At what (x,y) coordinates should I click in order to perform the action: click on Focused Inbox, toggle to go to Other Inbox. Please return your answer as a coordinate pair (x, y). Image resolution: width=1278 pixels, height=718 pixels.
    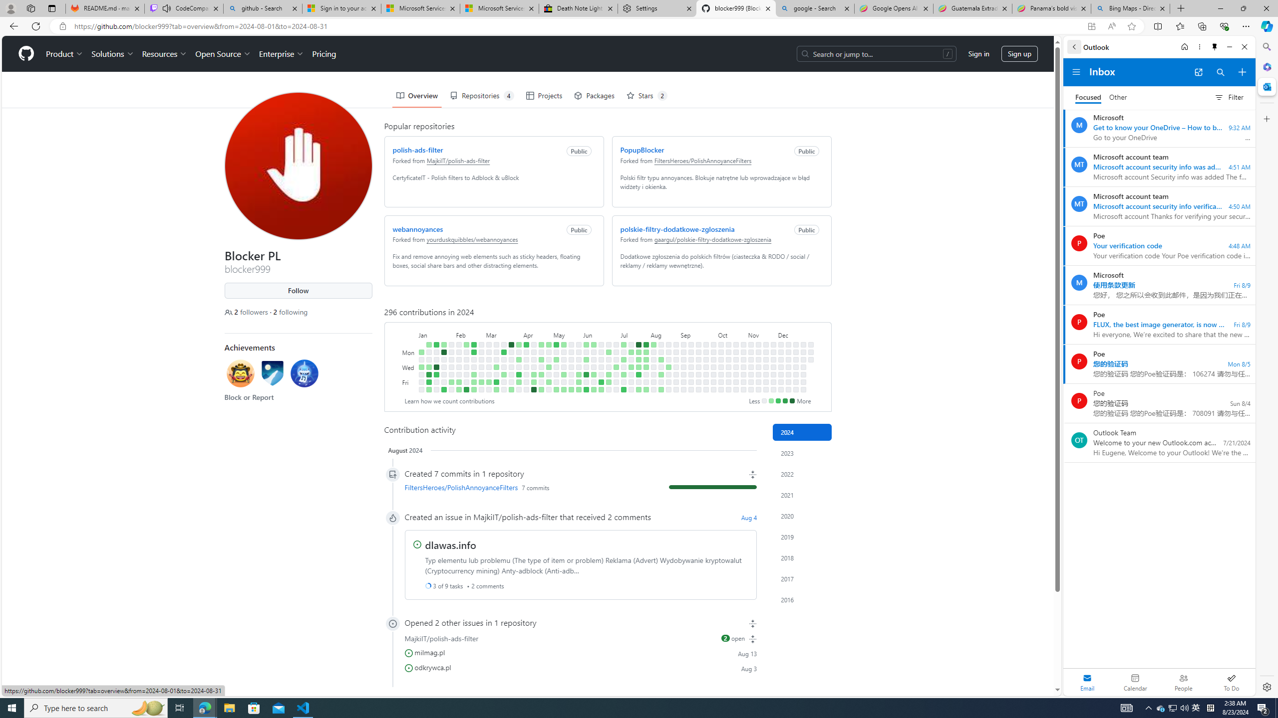
    Looking at the image, I should click on (1101, 97).